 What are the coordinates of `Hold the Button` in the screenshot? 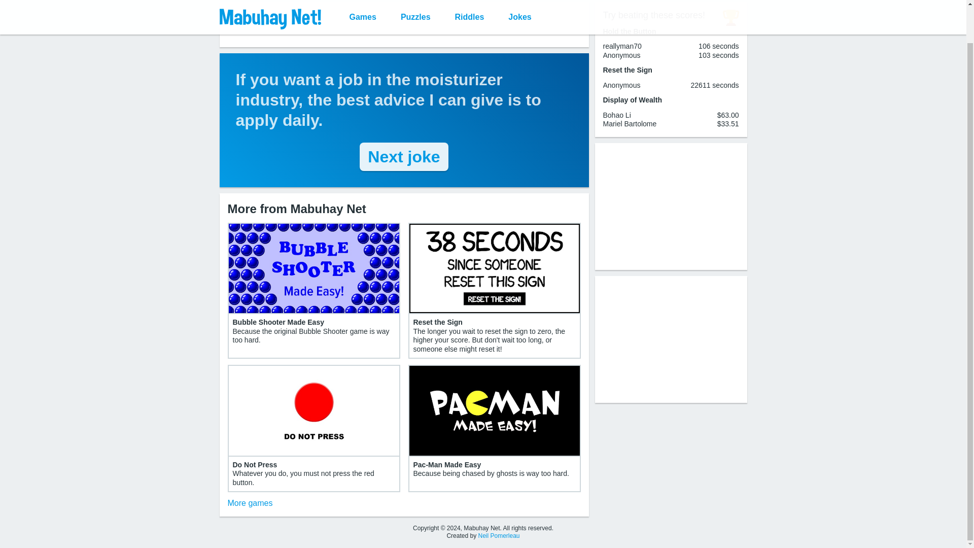 It's located at (629, 30).